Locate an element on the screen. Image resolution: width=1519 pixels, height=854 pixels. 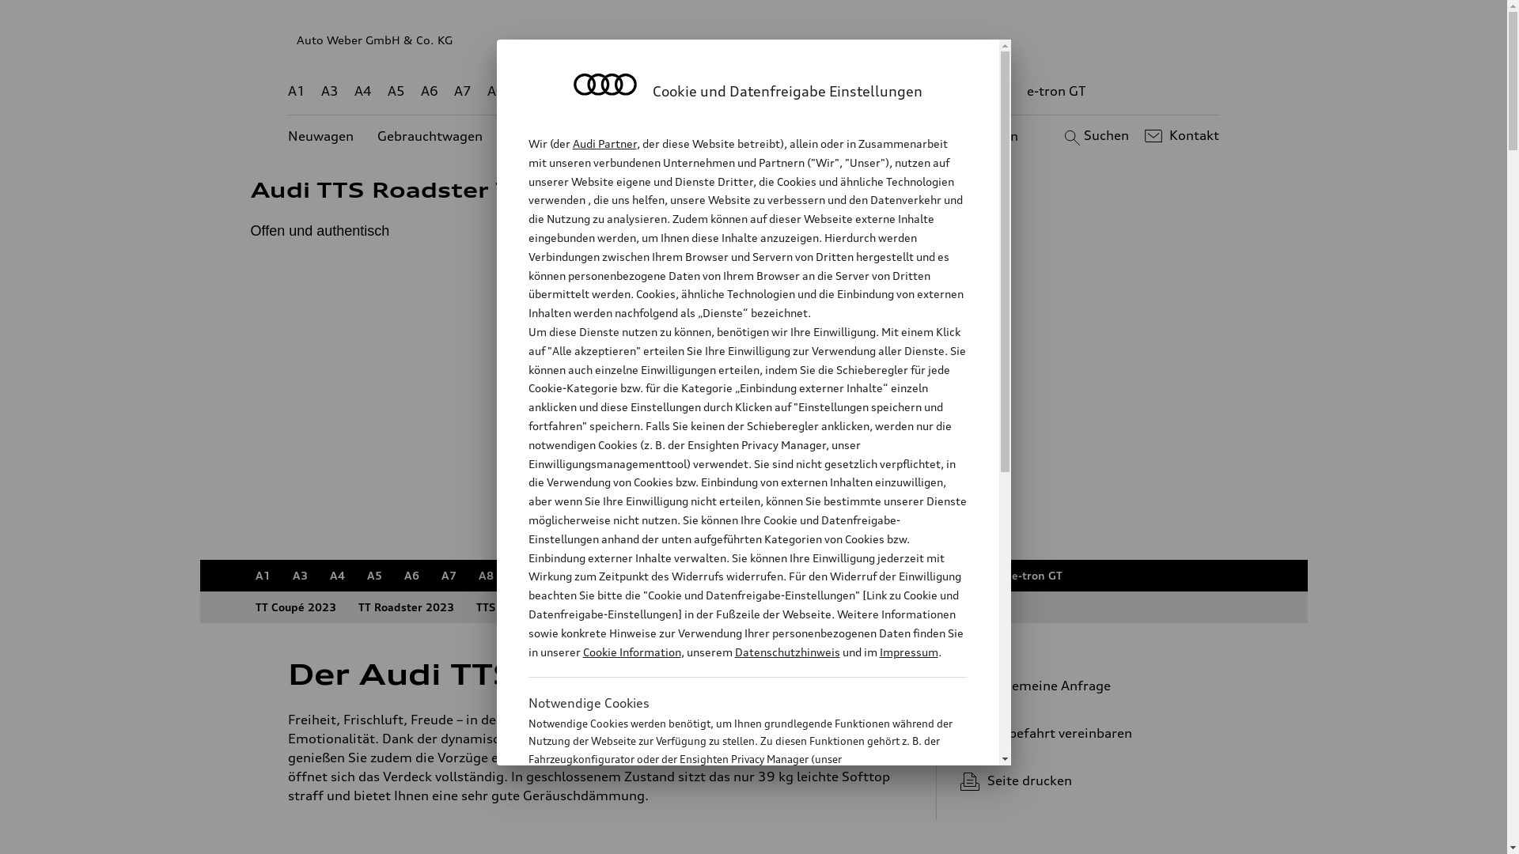
Cookie Information is located at coordinates (631, 652).